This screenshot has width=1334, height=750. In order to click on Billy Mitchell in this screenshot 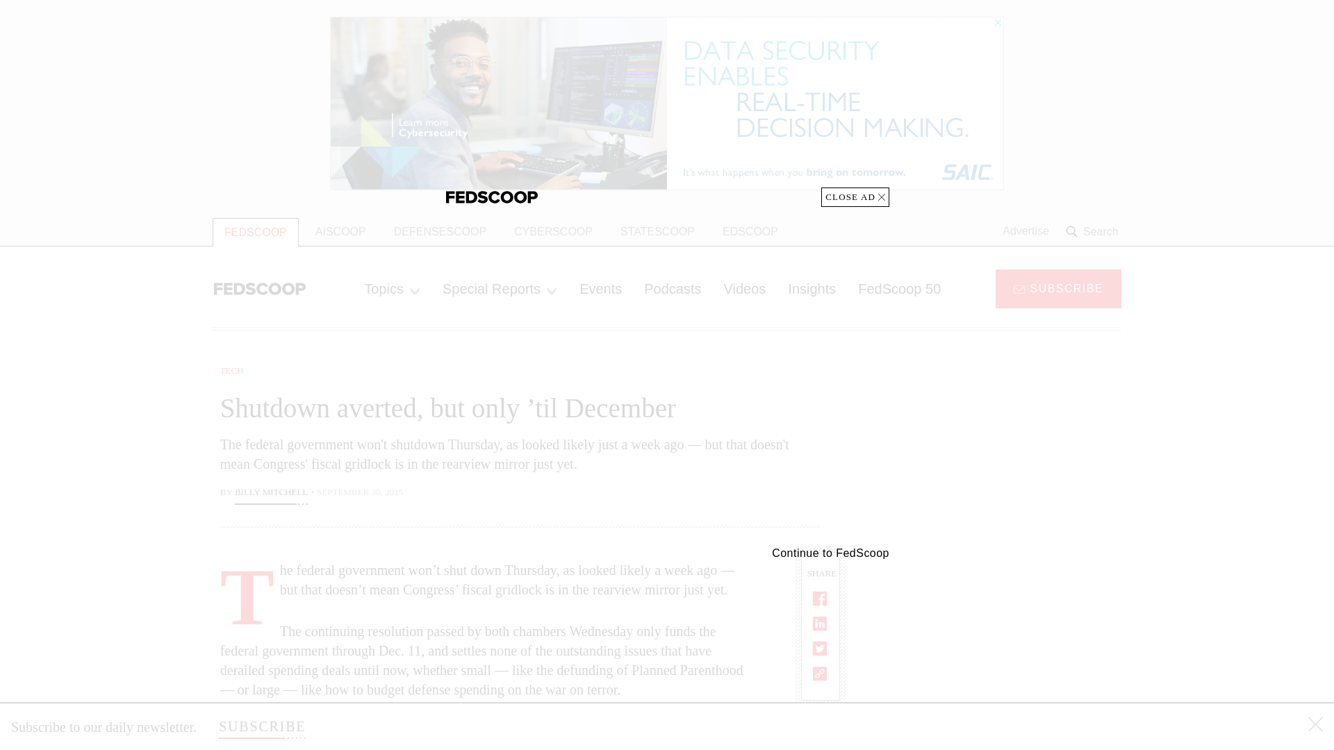, I will do `click(271, 493)`.